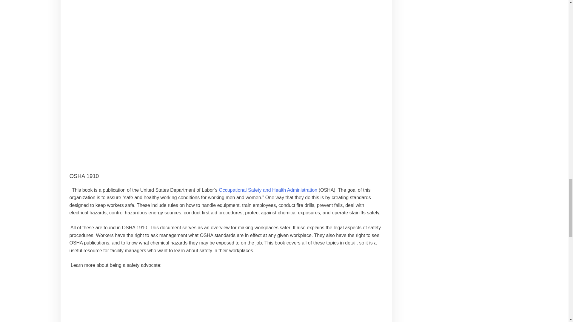 The image size is (573, 322). I want to click on Occupational Safety and Health Administration, so click(268, 190).